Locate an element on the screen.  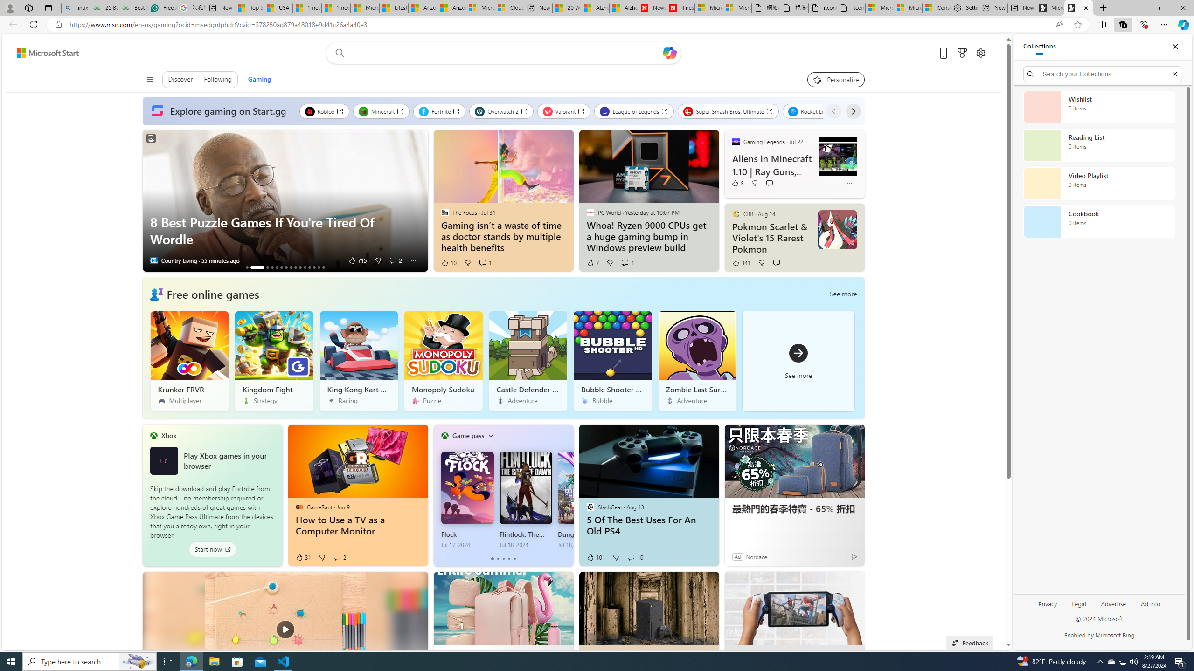
341 Like is located at coordinates (741, 263).